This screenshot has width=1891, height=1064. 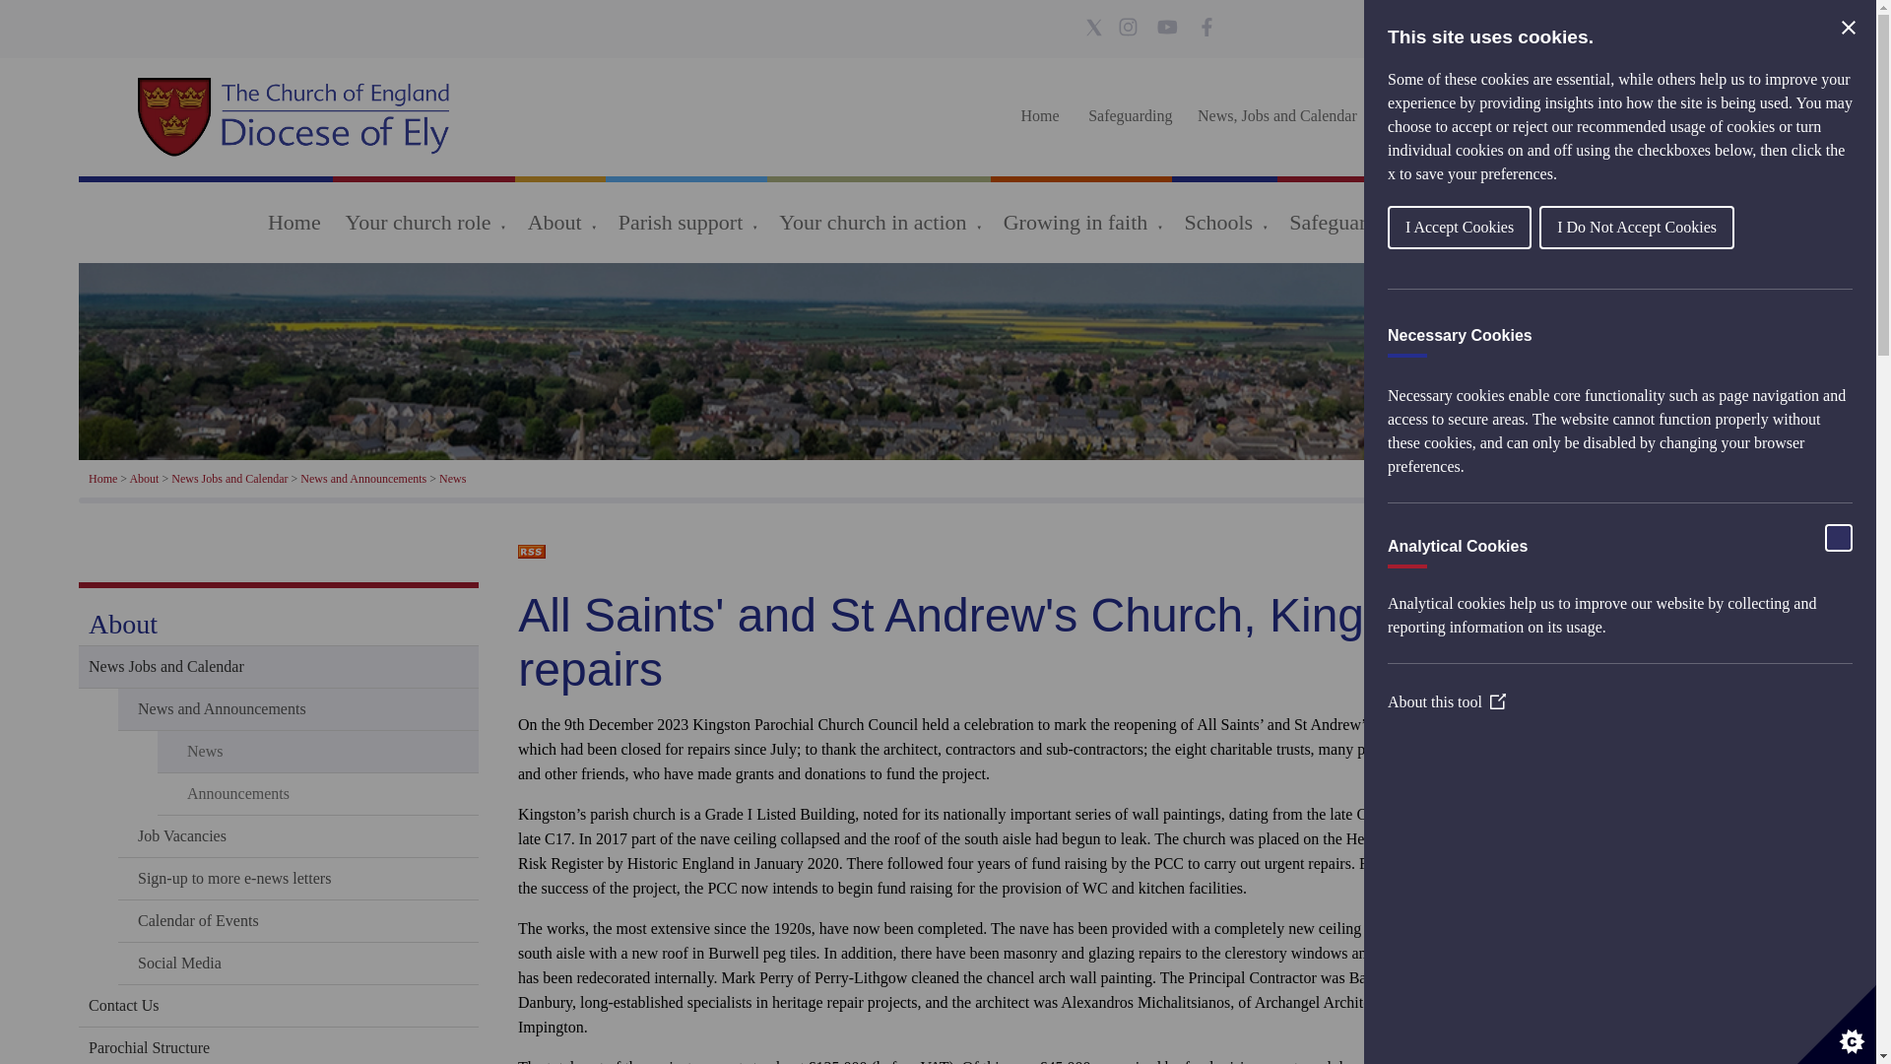 I want to click on Parish Support, so click(x=1433, y=116).